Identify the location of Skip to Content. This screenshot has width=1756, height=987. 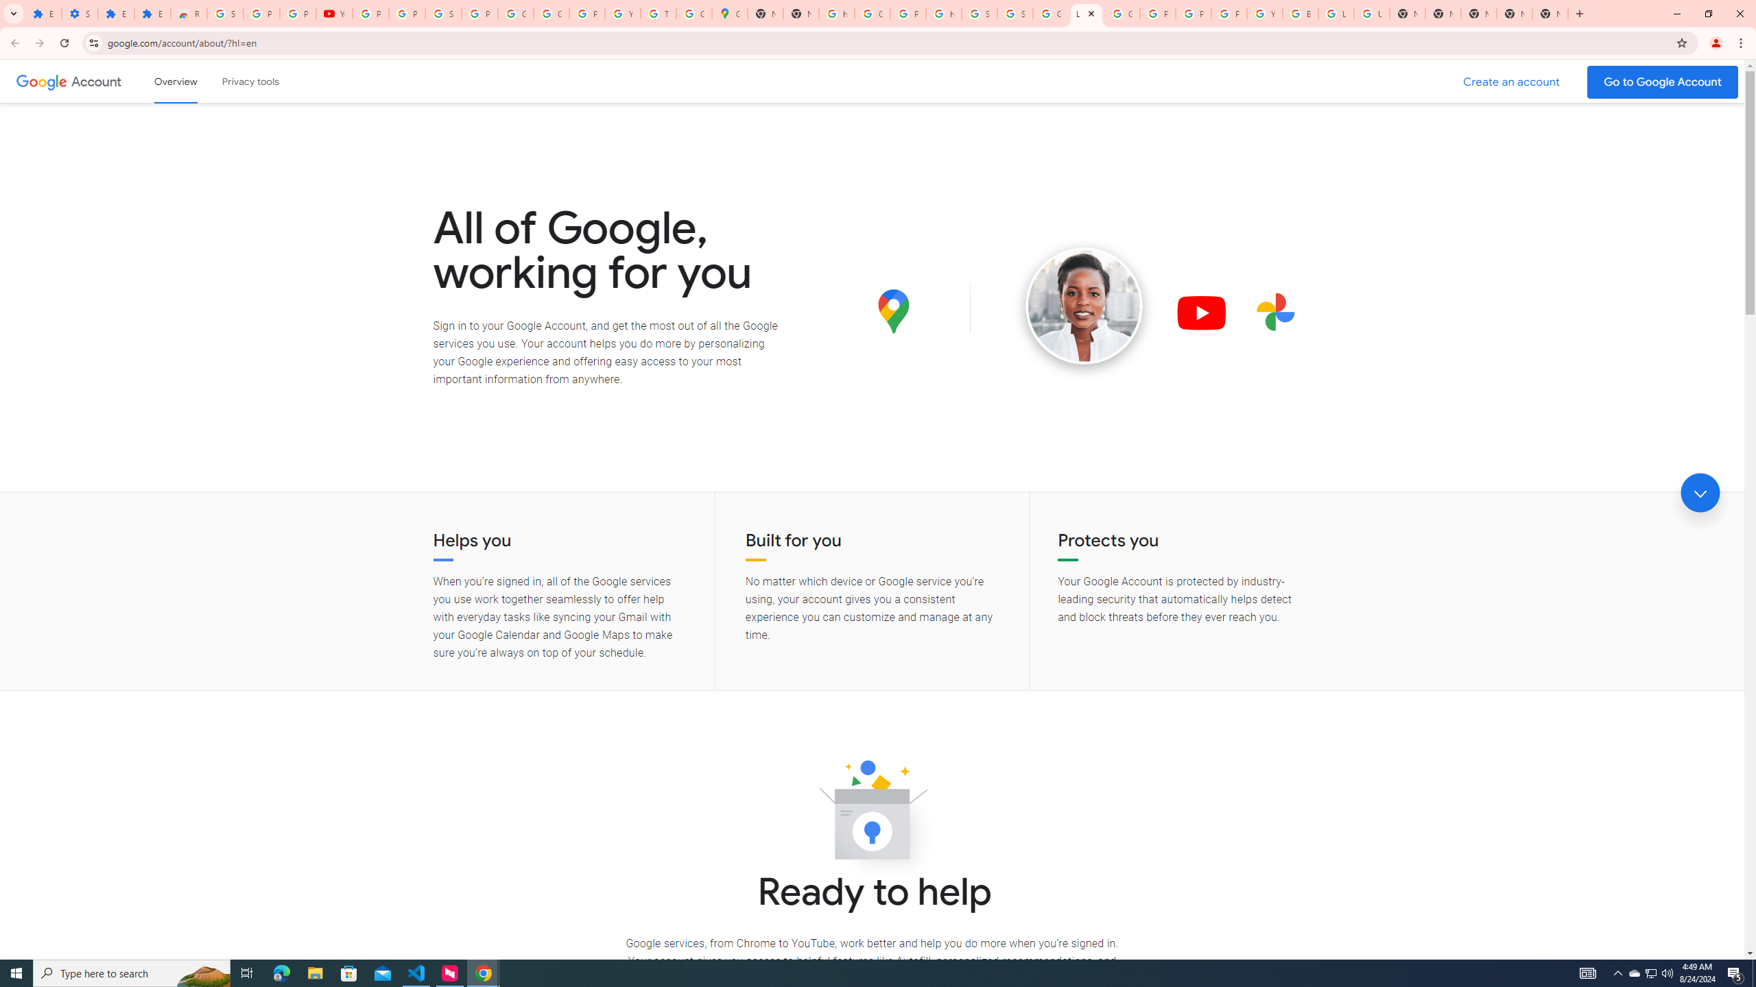
(195, 80).